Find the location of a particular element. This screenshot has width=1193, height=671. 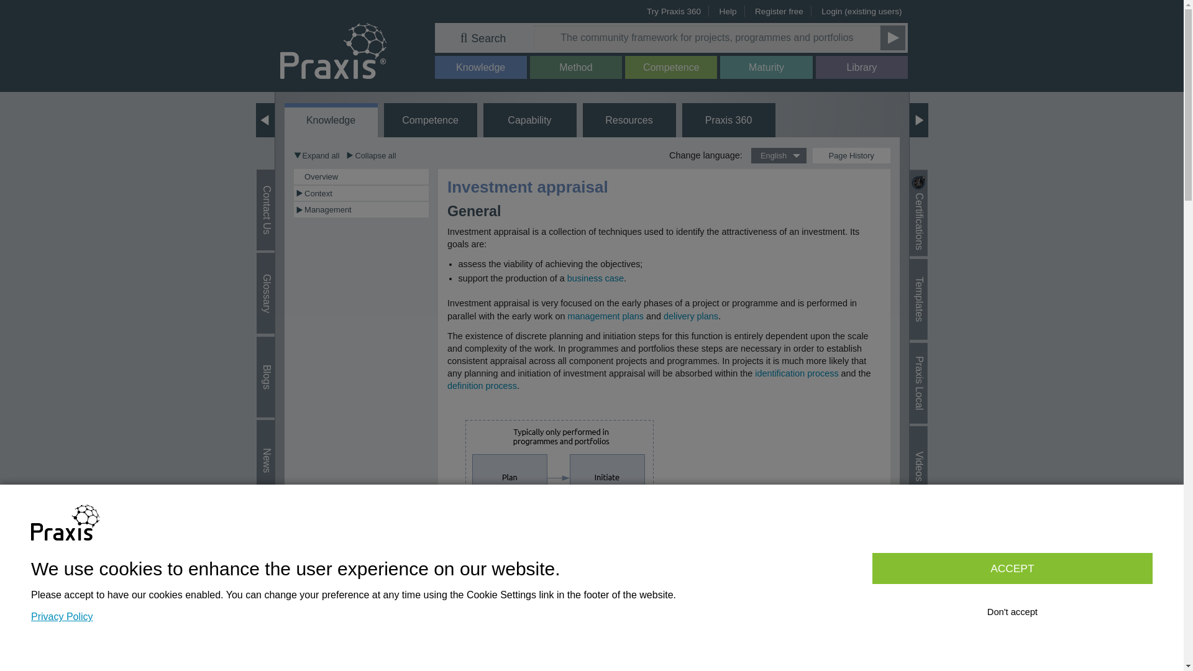

News is located at coordinates (273, 453).